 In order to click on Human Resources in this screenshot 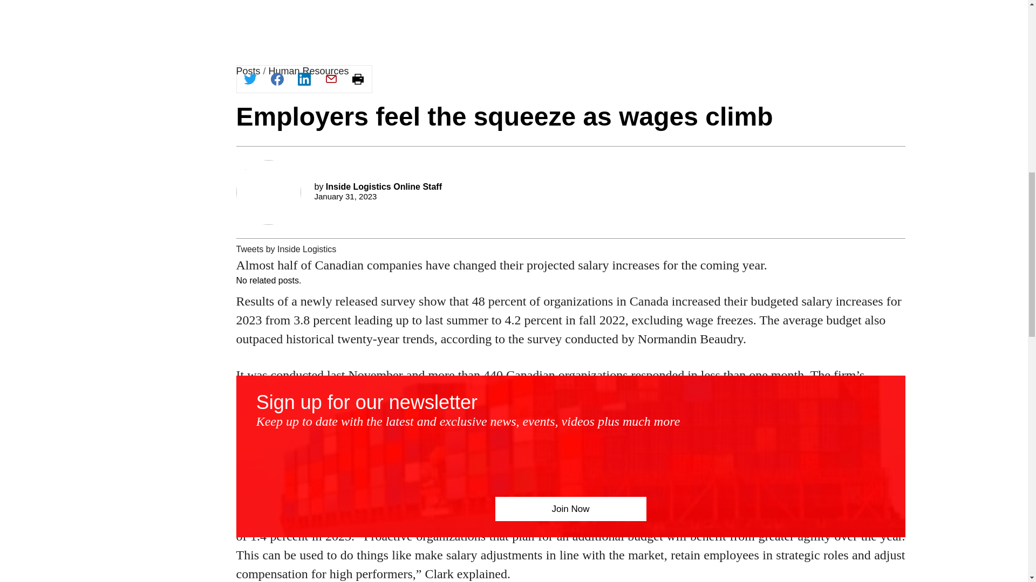, I will do `click(309, 71)`.